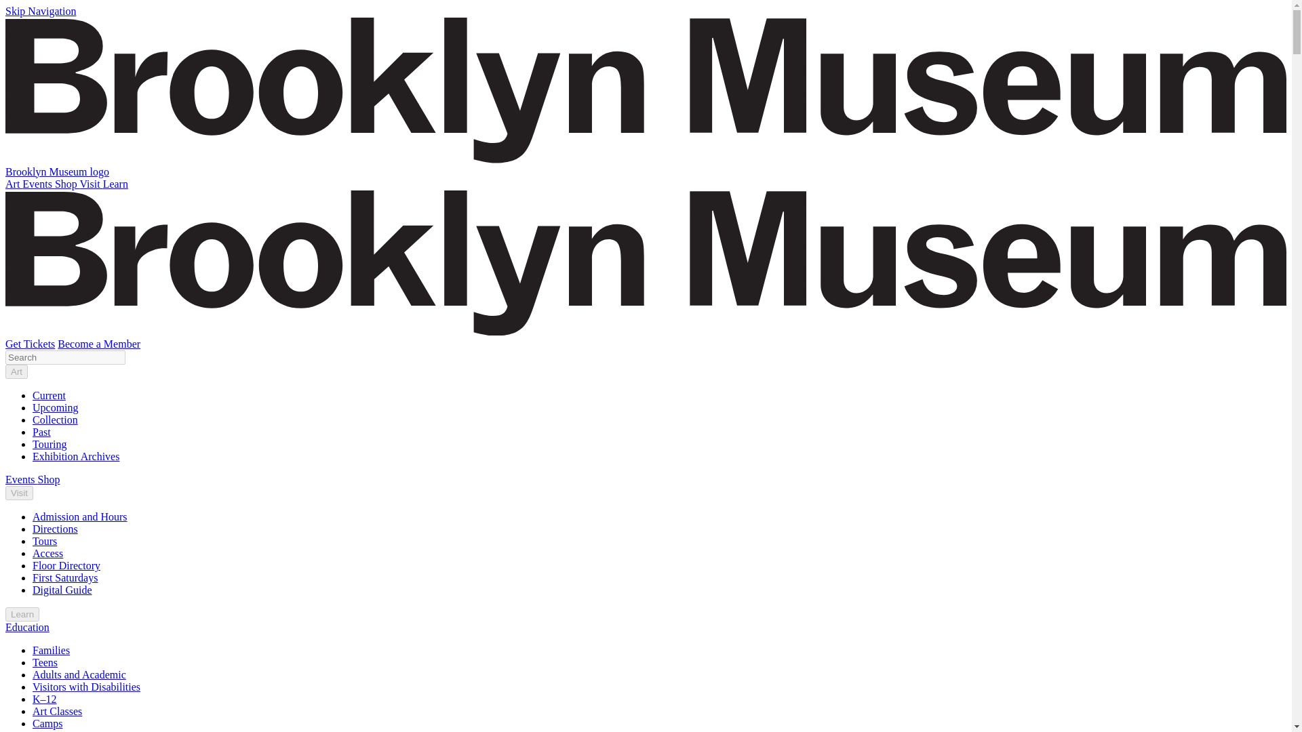 Image resolution: width=1302 pixels, height=732 pixels. I want to click on Past, so click(41, 431).